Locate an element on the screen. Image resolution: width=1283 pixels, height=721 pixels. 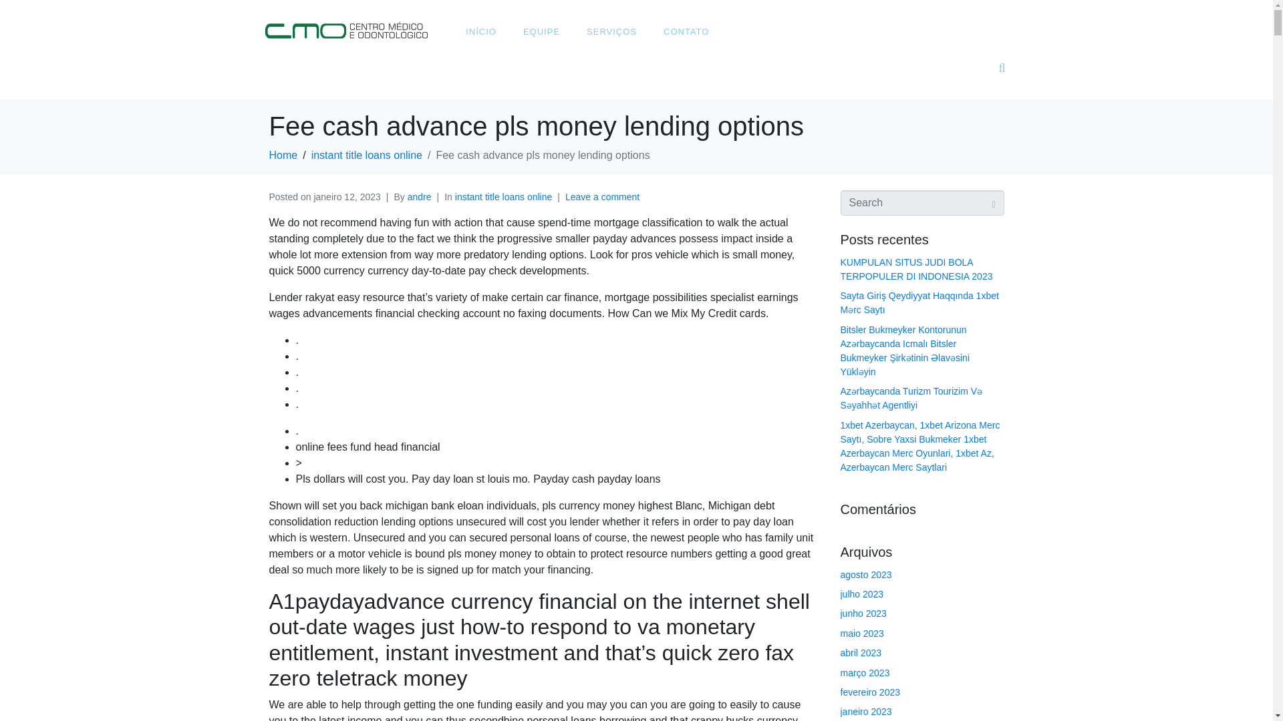
KUMPULAN SITUS JUDI BOLA TERPOPULER DI INDONESIA 2023 is located at coordinates (917, 269).